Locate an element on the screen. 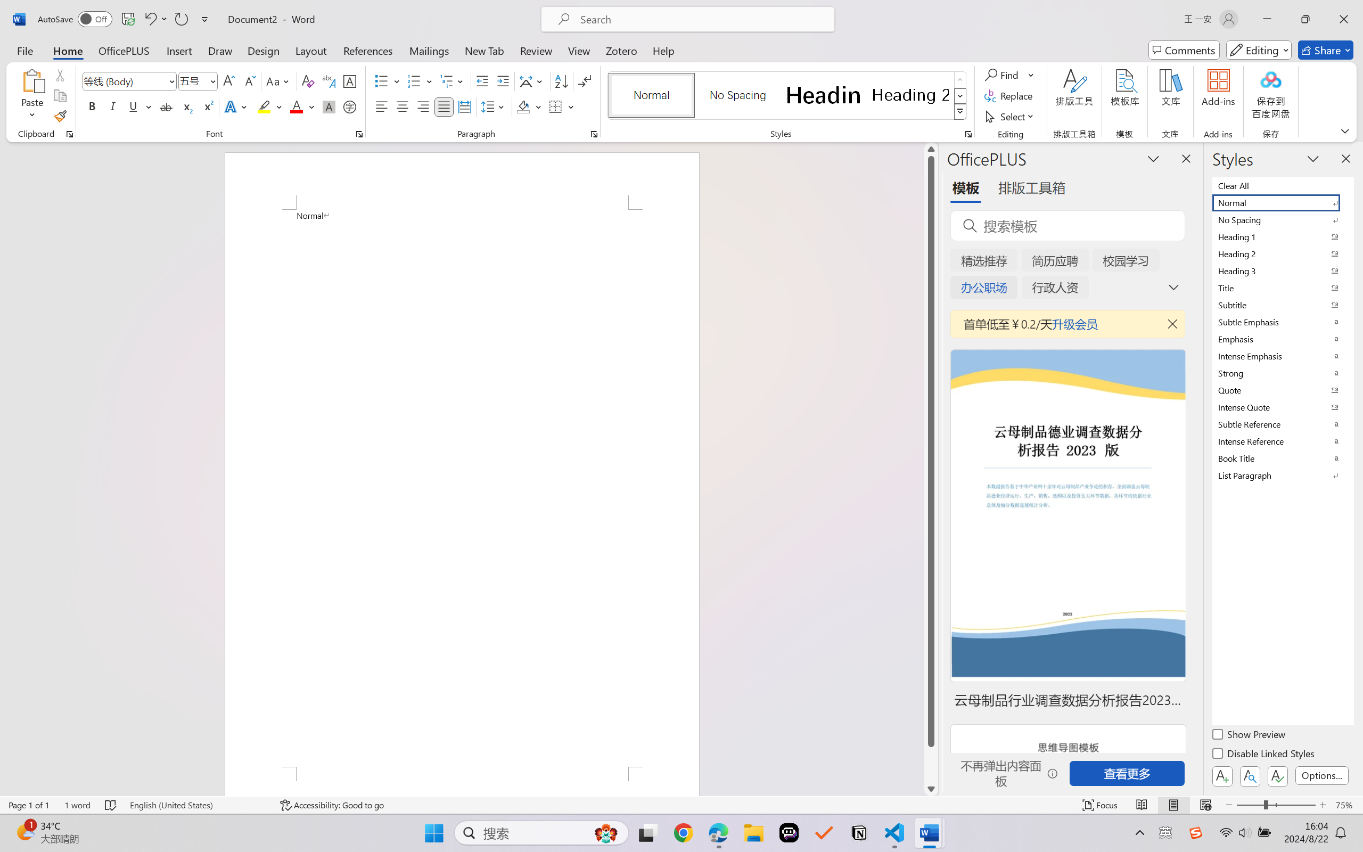  Numbering is located at coordinates (421, 81).